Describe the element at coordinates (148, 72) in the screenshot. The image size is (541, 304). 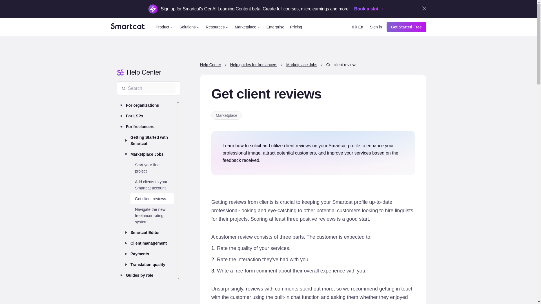
I see `Help Center` at that location.